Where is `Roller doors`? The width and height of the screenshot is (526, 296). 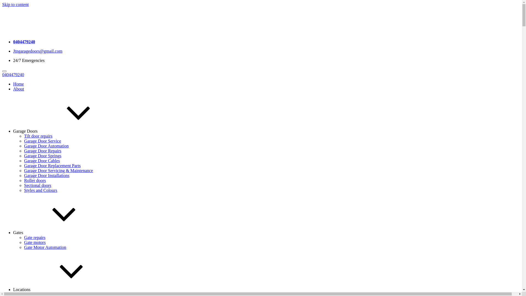
Roller doors is located at coordinates (35, 180).